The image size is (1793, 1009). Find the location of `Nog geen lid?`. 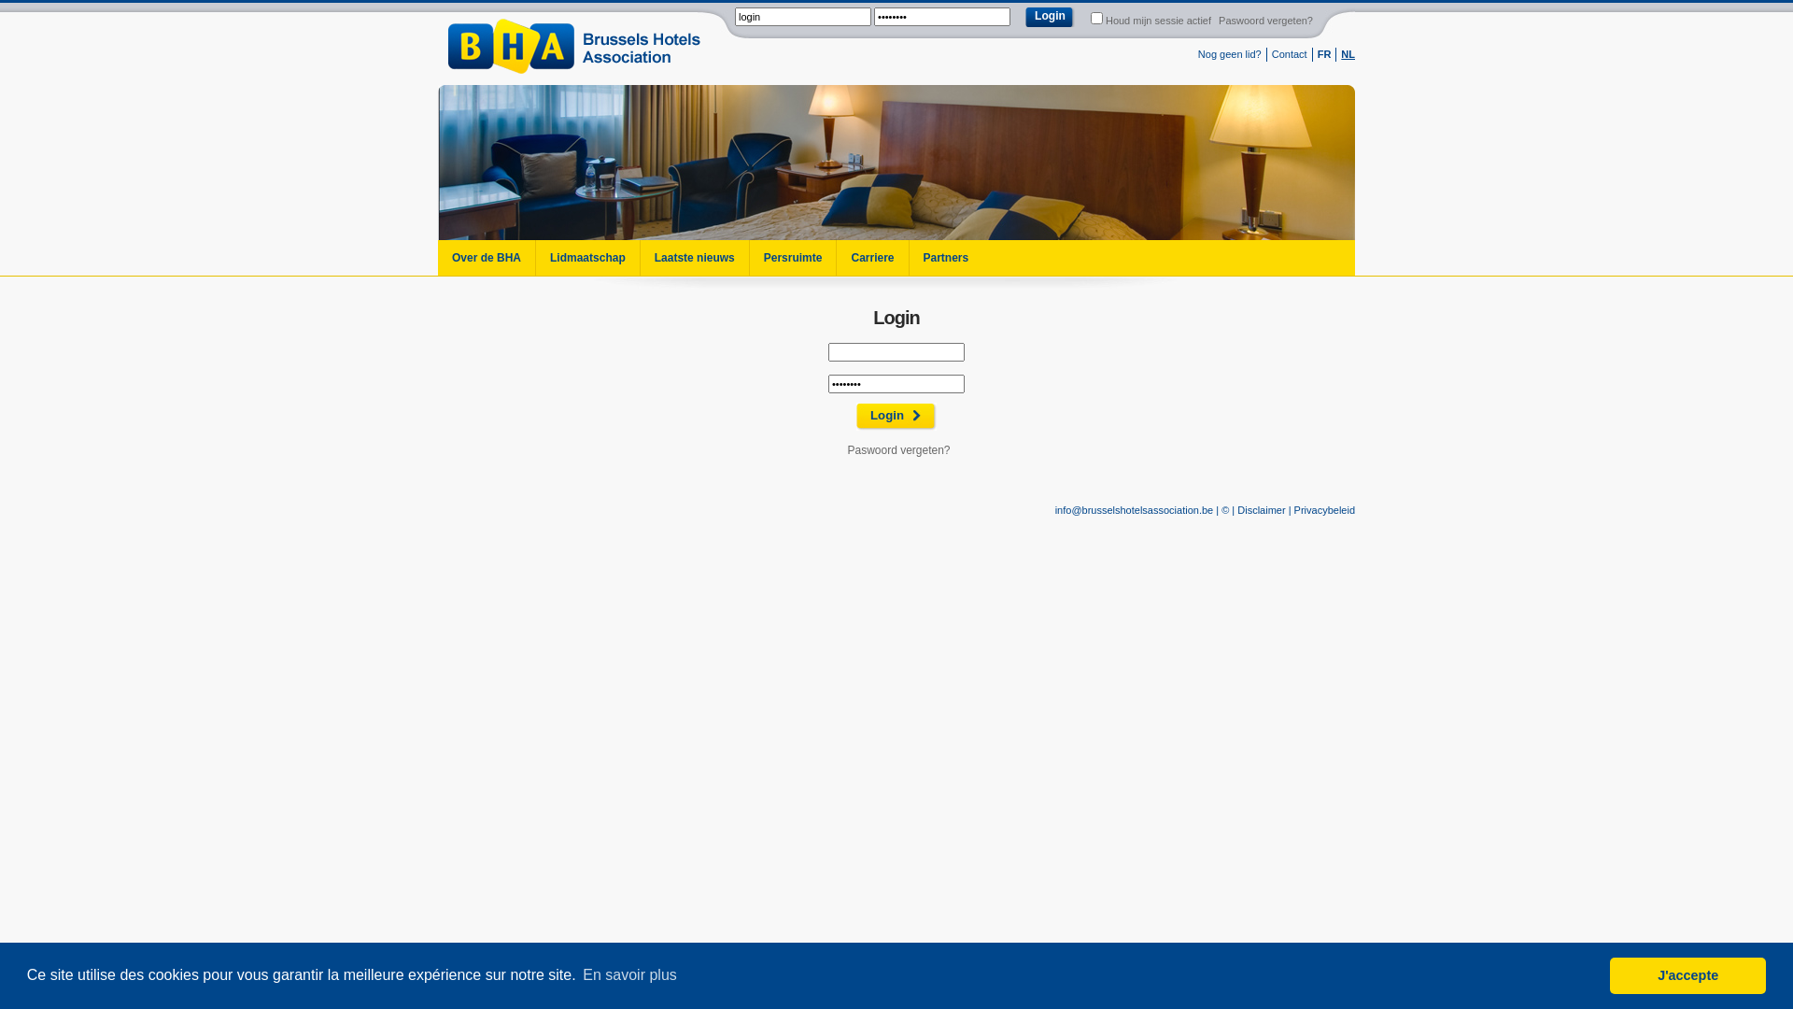

Nog geen lid? is located at coordinates (1230, 54).